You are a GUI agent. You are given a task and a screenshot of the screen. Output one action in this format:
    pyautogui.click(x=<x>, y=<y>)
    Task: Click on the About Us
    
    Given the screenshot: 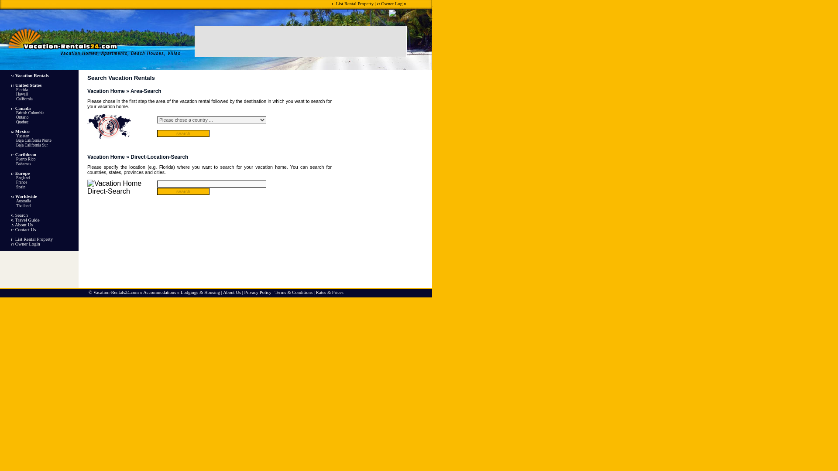 What is the action you would take?
    pyautogui.click(x=232, y=292)
    